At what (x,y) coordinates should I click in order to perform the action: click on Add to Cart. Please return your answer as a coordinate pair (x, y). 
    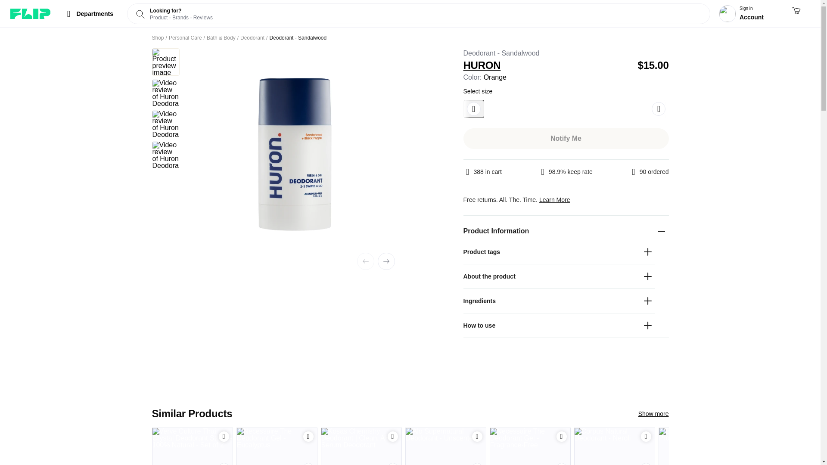
    Looking at the image, I should click on (224, 436).